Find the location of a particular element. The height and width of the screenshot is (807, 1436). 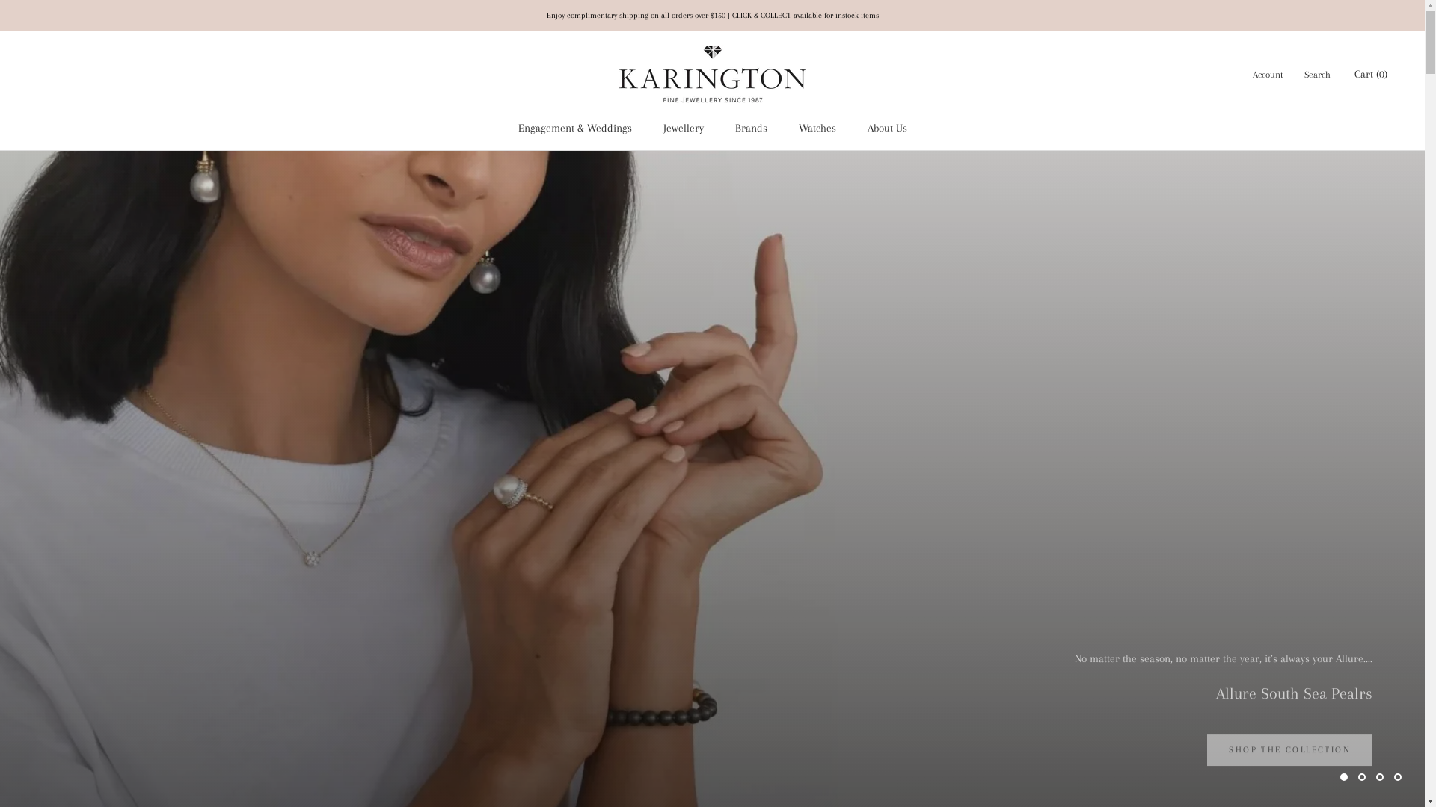

FIND OUT MORE is located at coordinates (115, 501).